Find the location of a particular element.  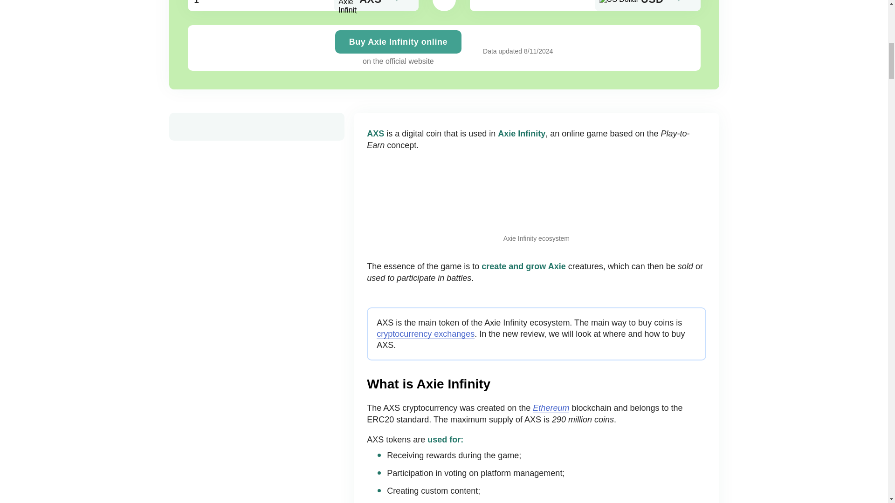

cryptocurrency exchanges is located at coordinates (425, 334).